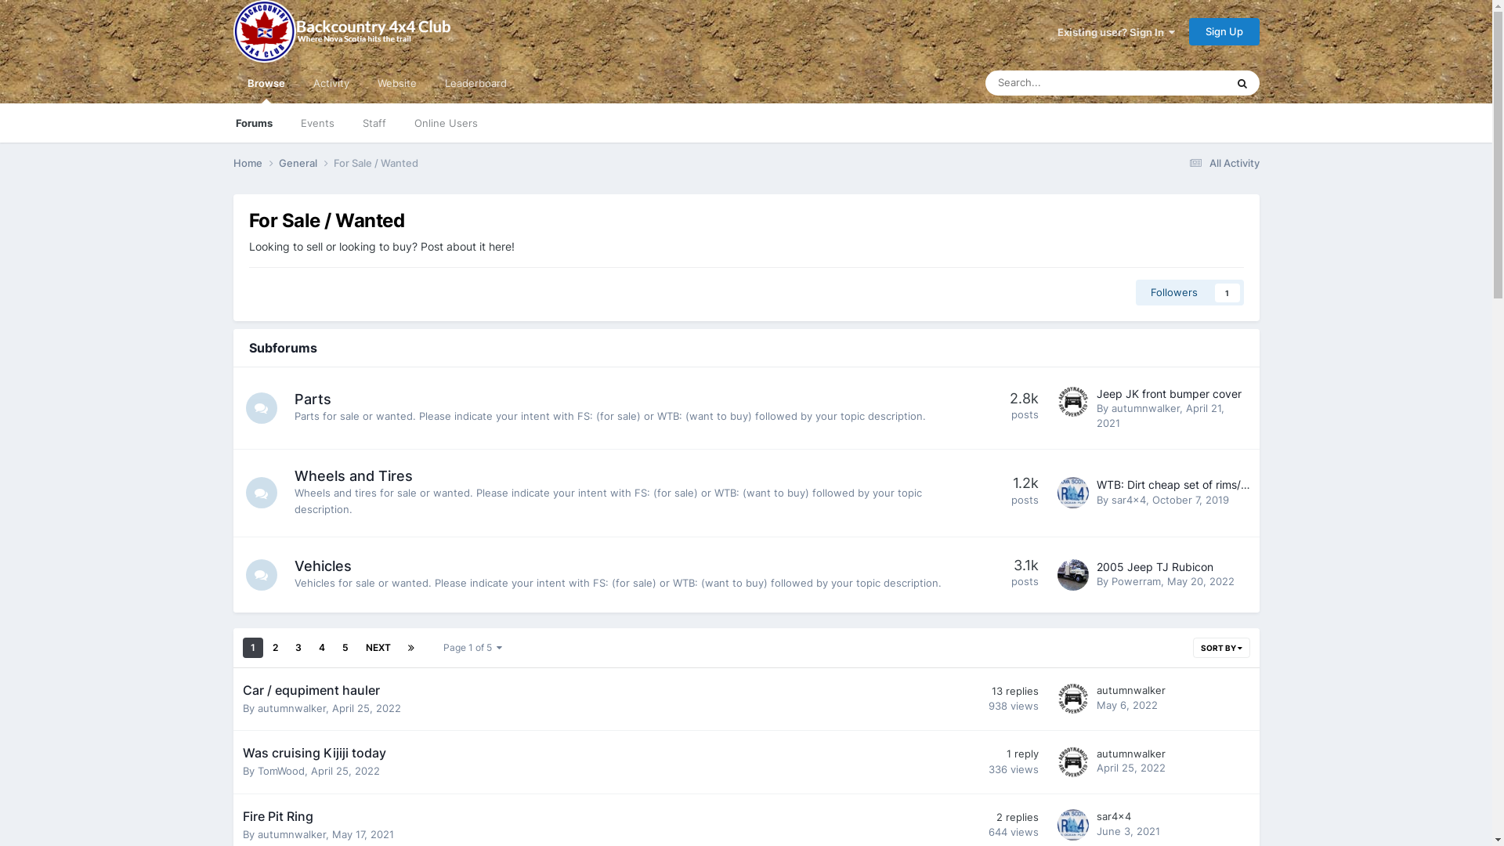 The height and width of the screenshot is (846, 1504). What do you see at coordinates (1073, 575) in the screenshot?
I see `Go to Powerram's profile` at bounding box center [1073, 575].